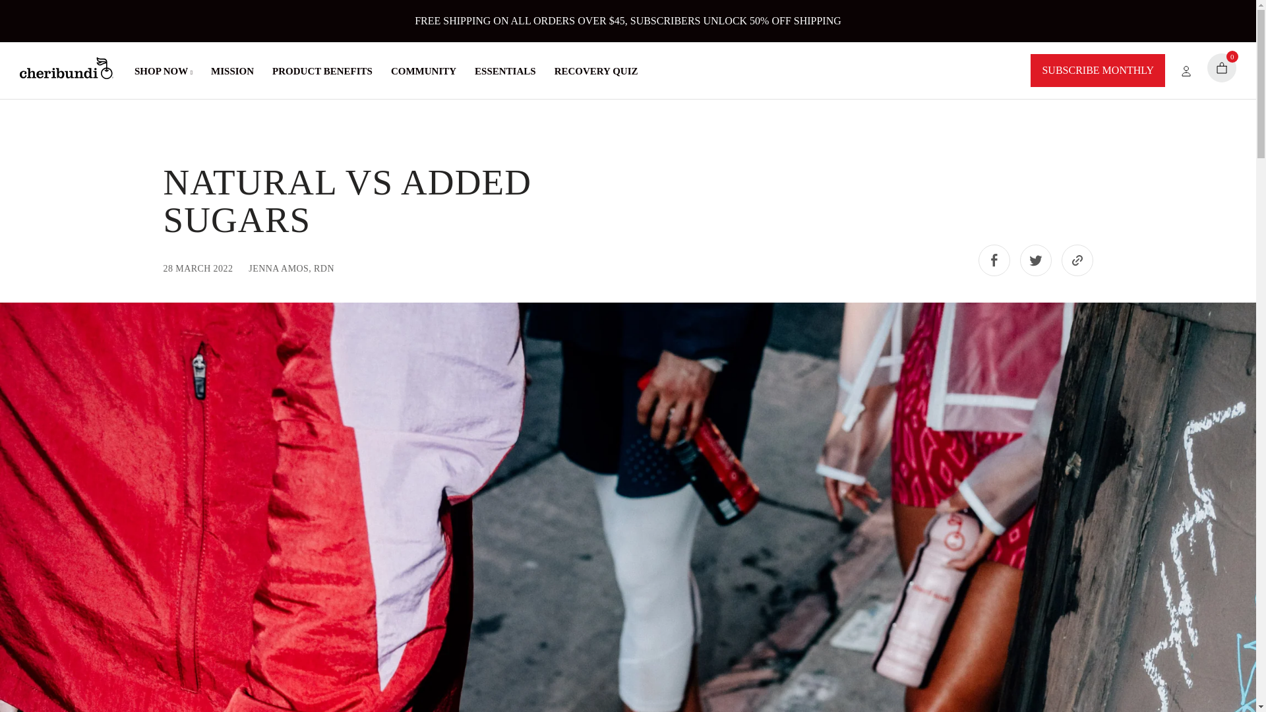 The height and width of the screenshot is (712, 1266). I want to click on RECOVERY QUIZ, so click(596, 71).